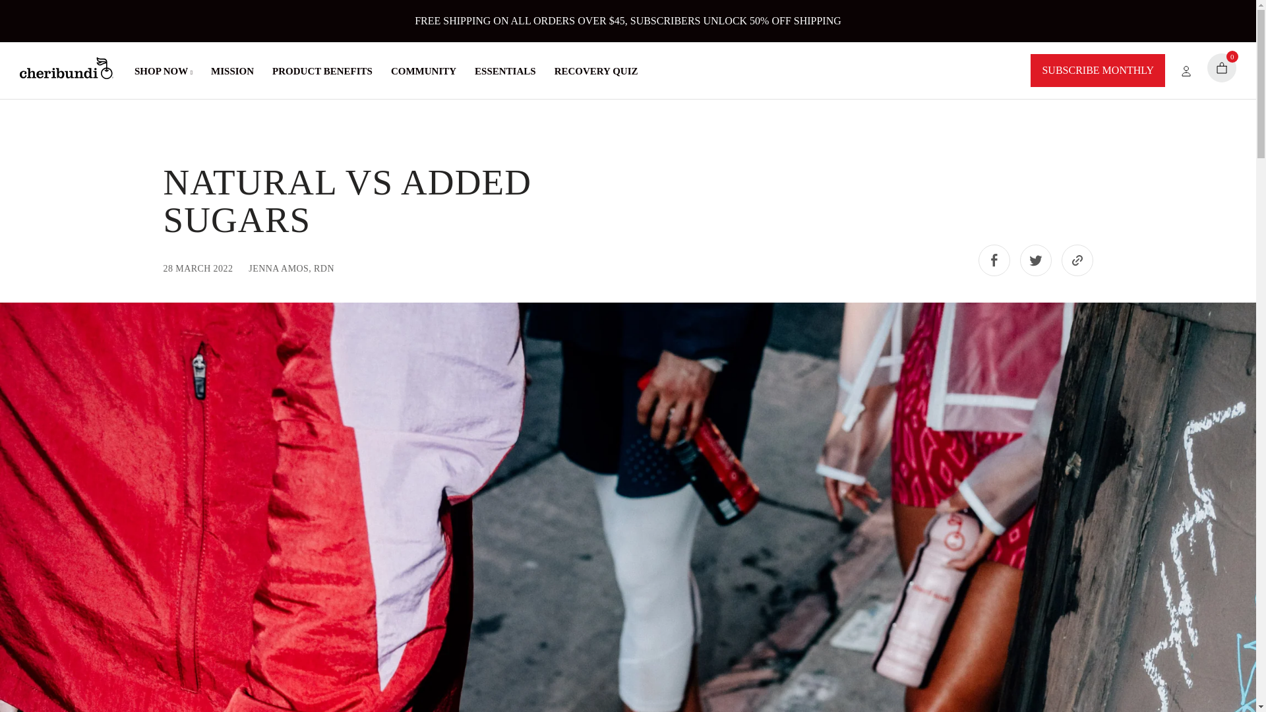 The height and width of the screenshot is (712, 1266). I want to click on RECOVERY QUIZ, so click(596, 71).